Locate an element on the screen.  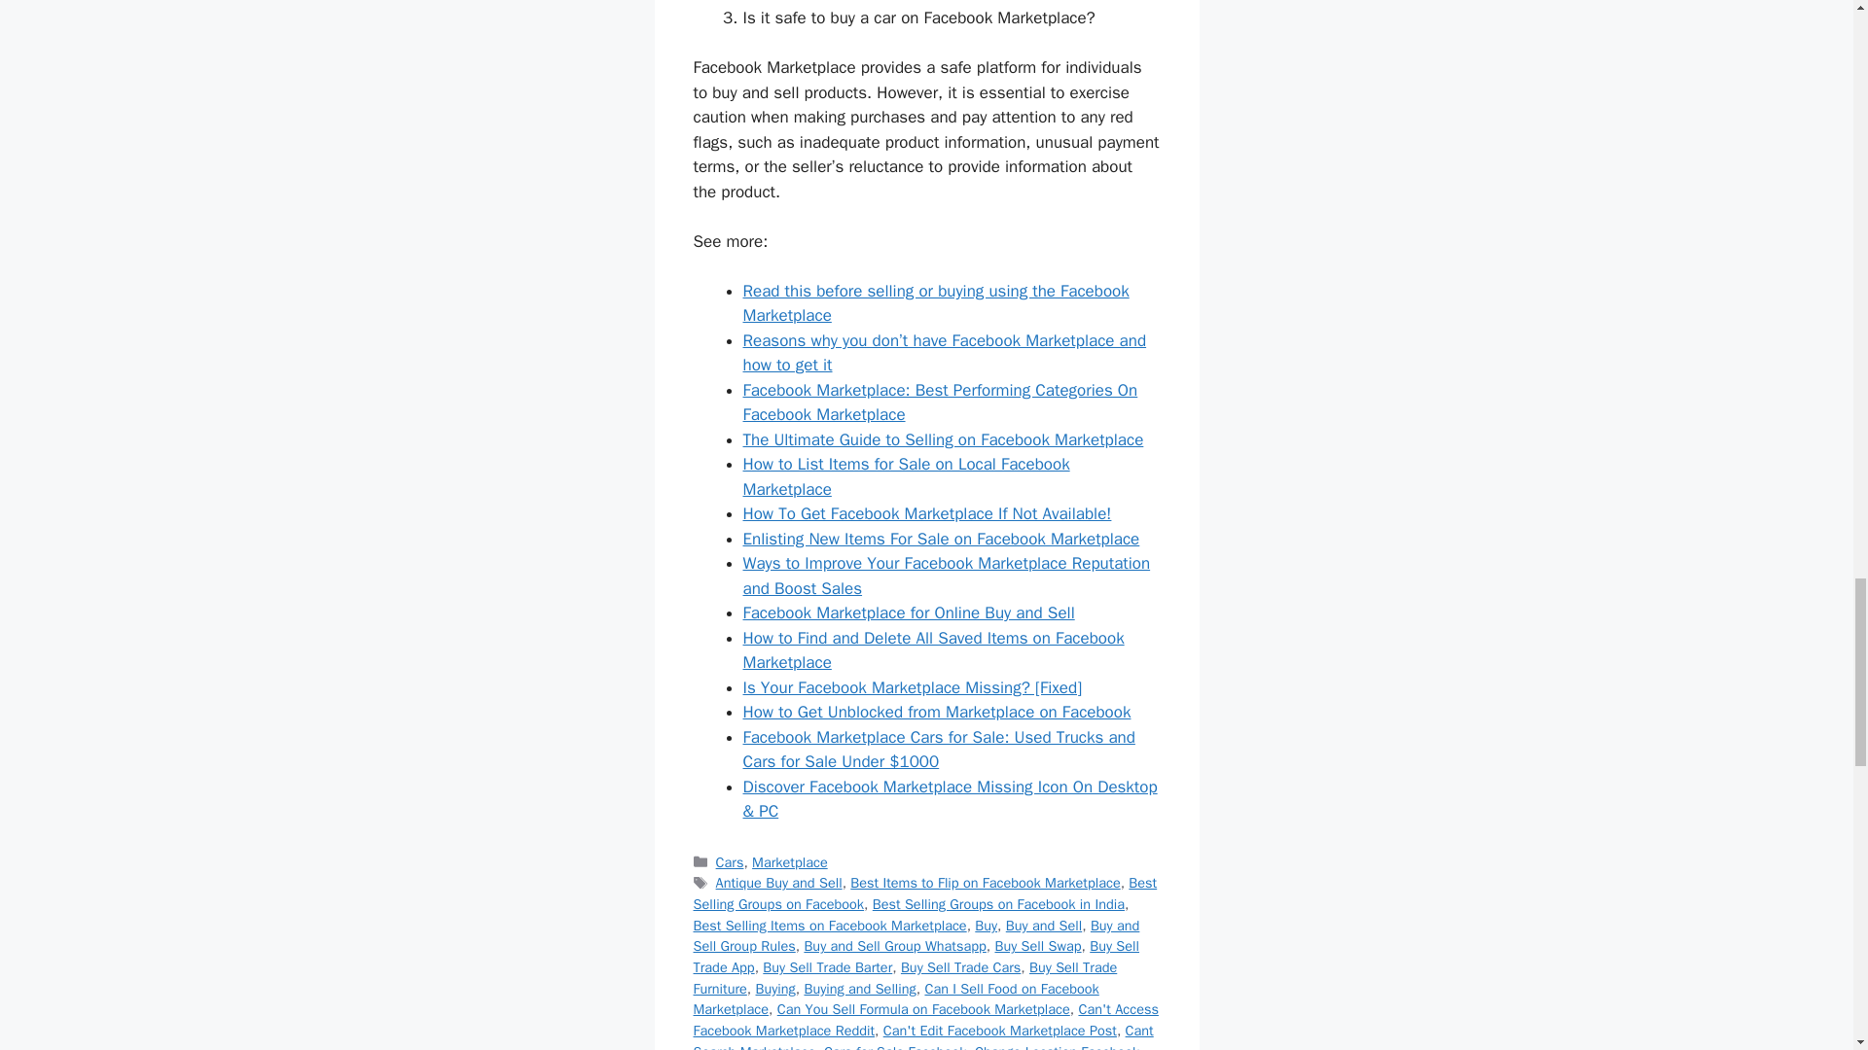
Best Selling Groups on Facebook in India is located at coordinates (998, 904).